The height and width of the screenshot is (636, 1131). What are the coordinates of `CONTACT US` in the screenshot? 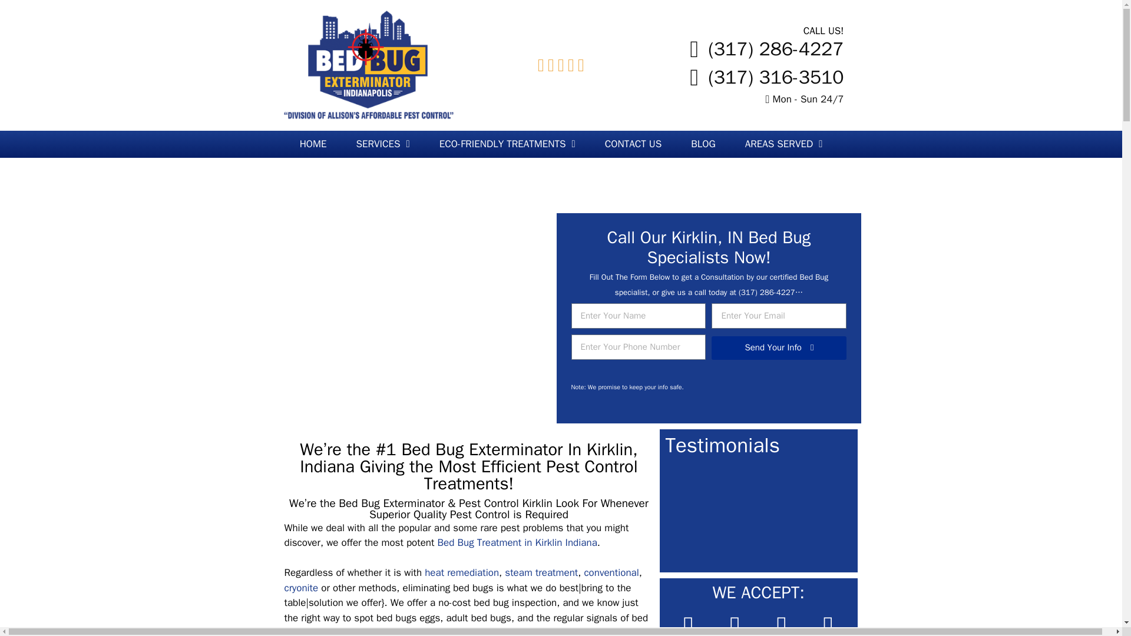 It's located at (633, 144).